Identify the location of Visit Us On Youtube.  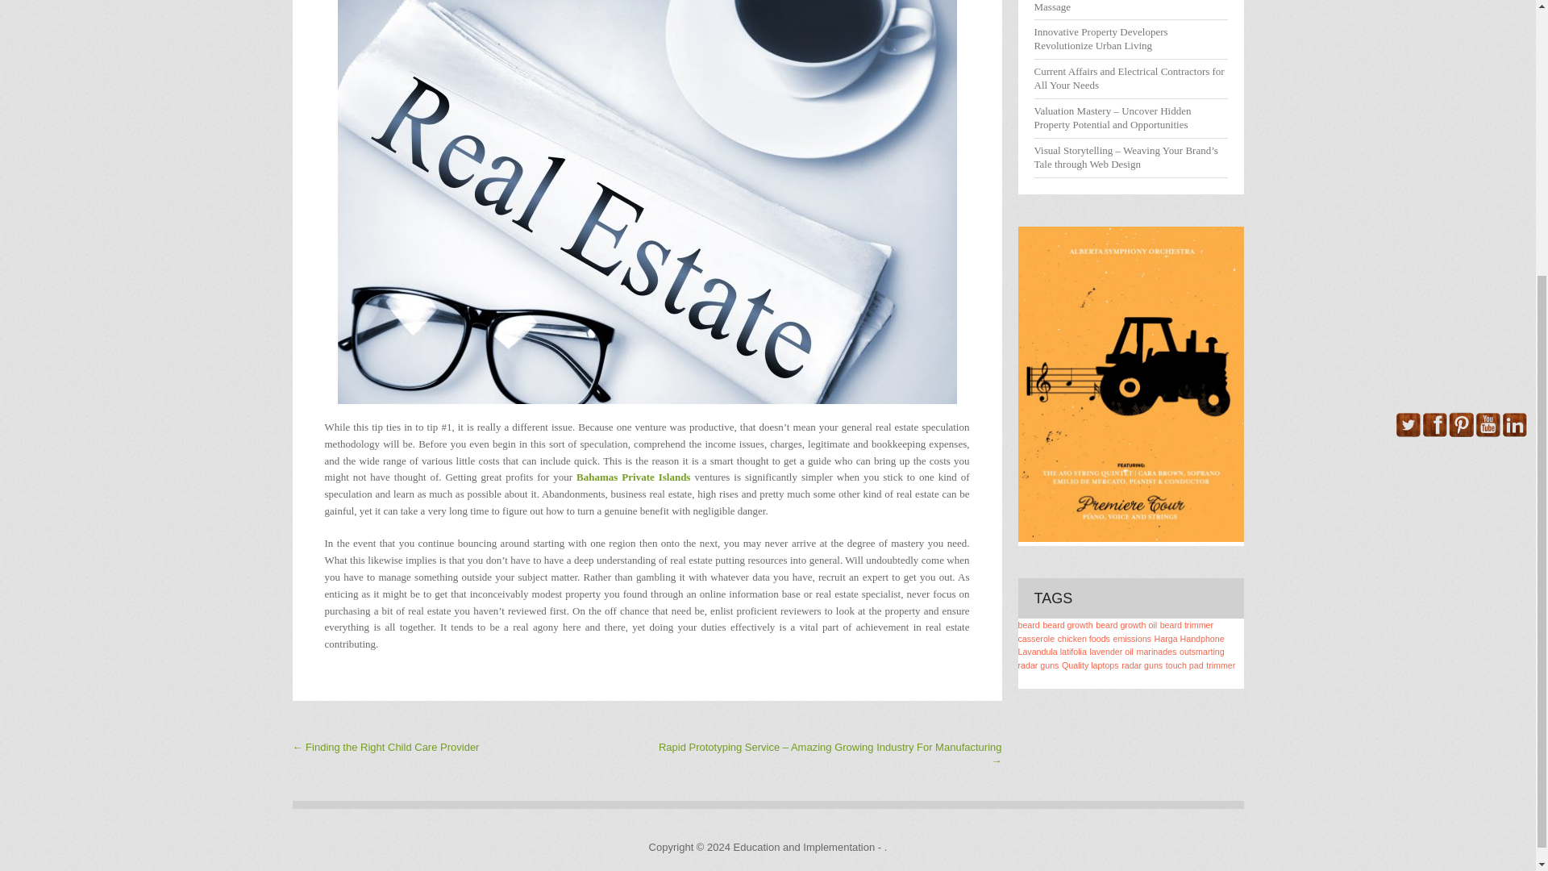
(1488, 434).